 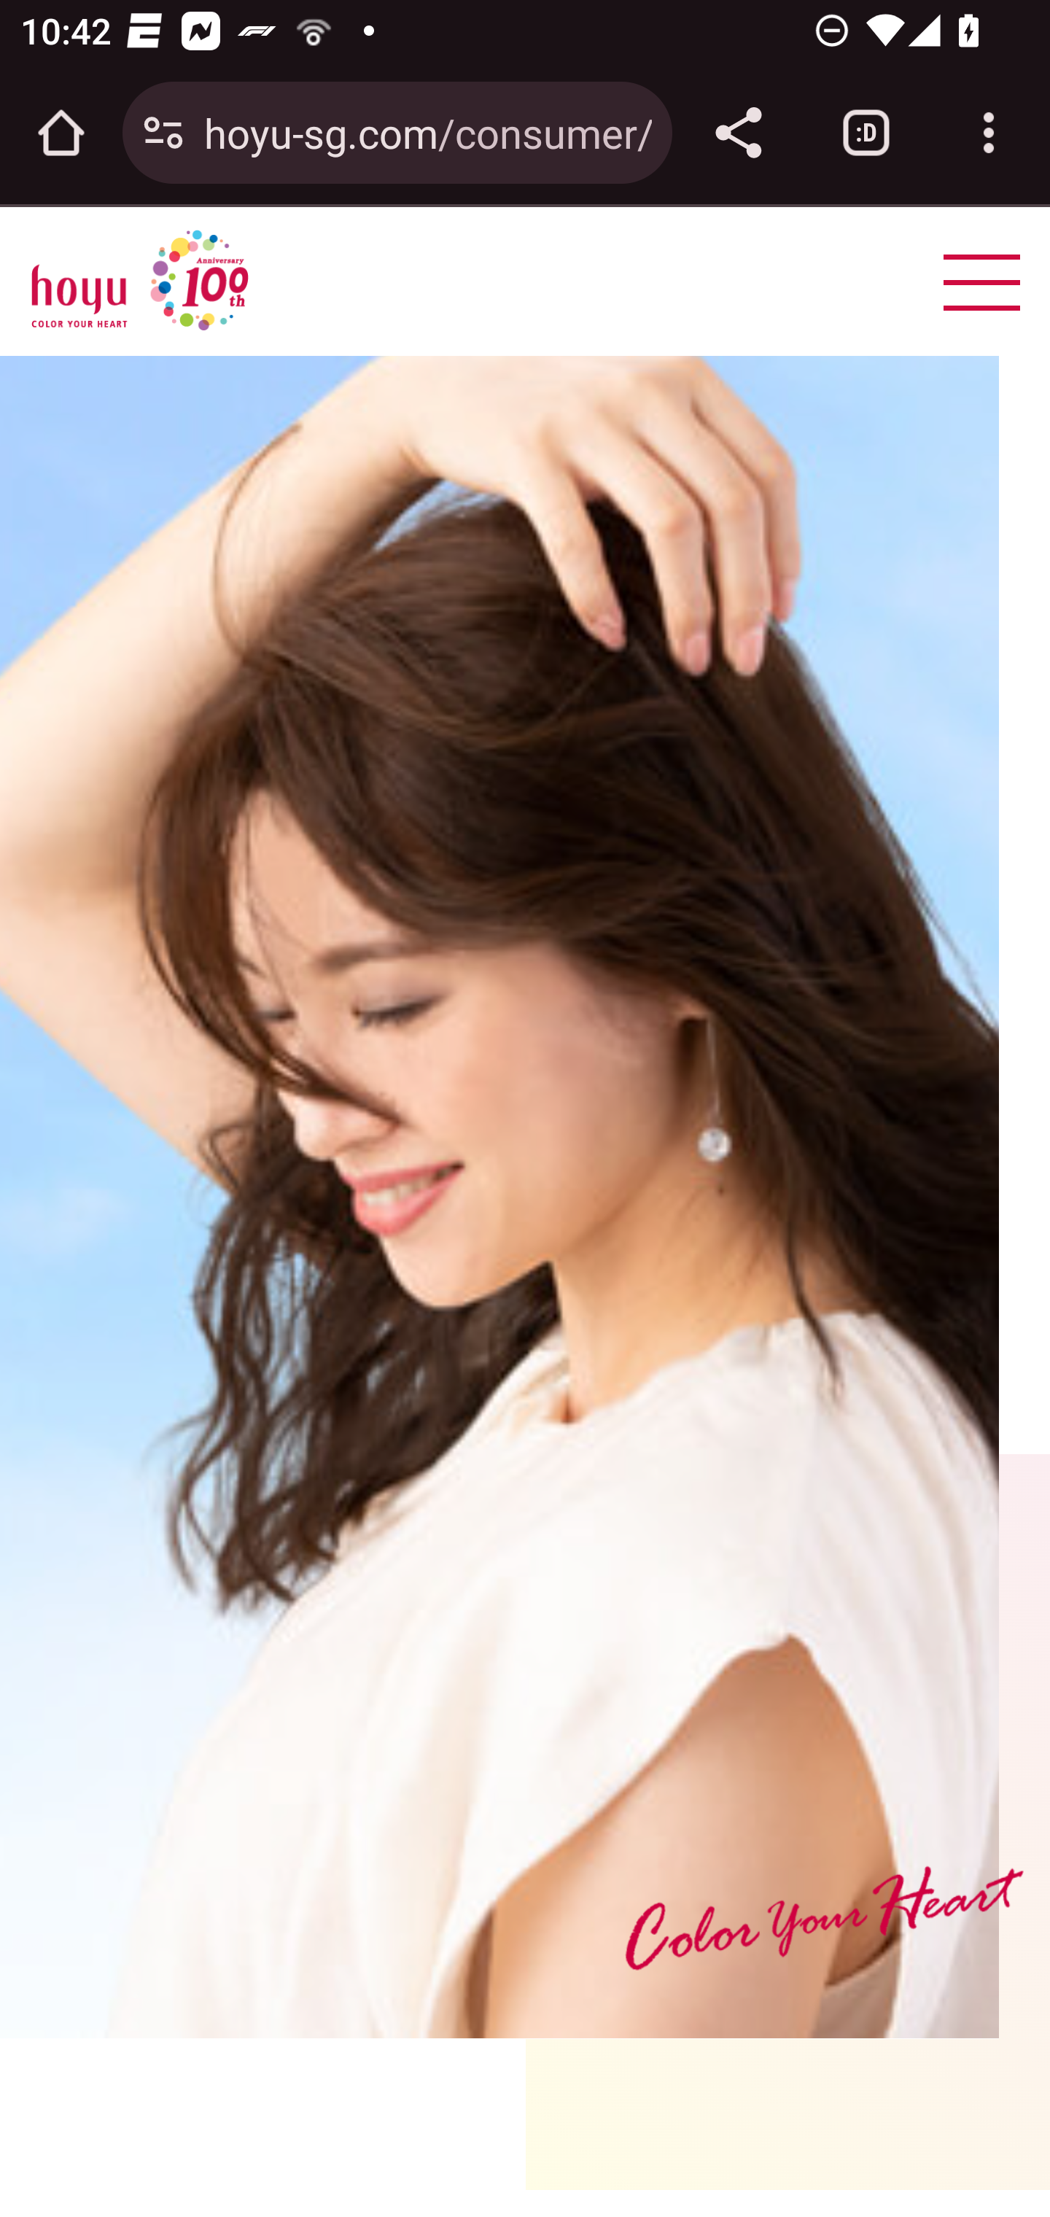 What do you see at coordinates (163, 133) in the screenshot?
I see `Connection is secure` at bounding box center [163, 133].